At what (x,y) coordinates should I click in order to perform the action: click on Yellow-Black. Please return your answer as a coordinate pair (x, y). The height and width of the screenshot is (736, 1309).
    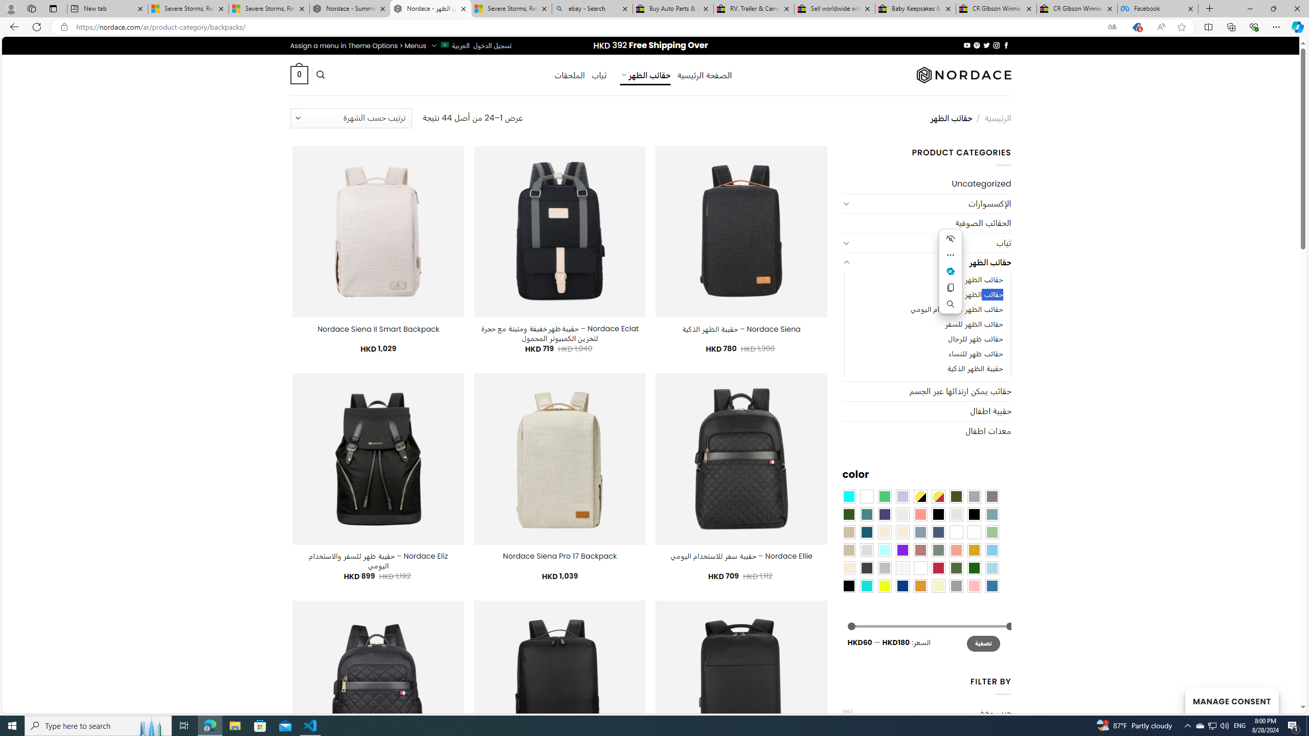
    Looking at the image, I should click on (920, 496).